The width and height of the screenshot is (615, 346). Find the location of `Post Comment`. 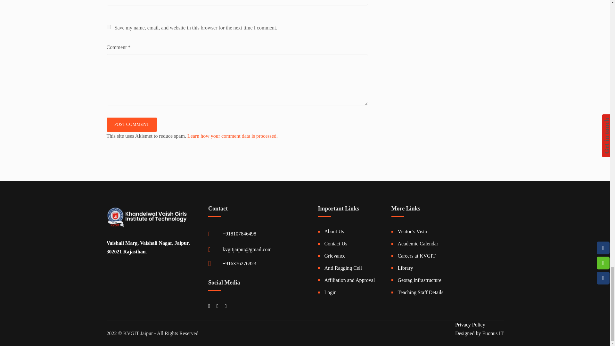

Post Comment is located at coordinates (131, 125).